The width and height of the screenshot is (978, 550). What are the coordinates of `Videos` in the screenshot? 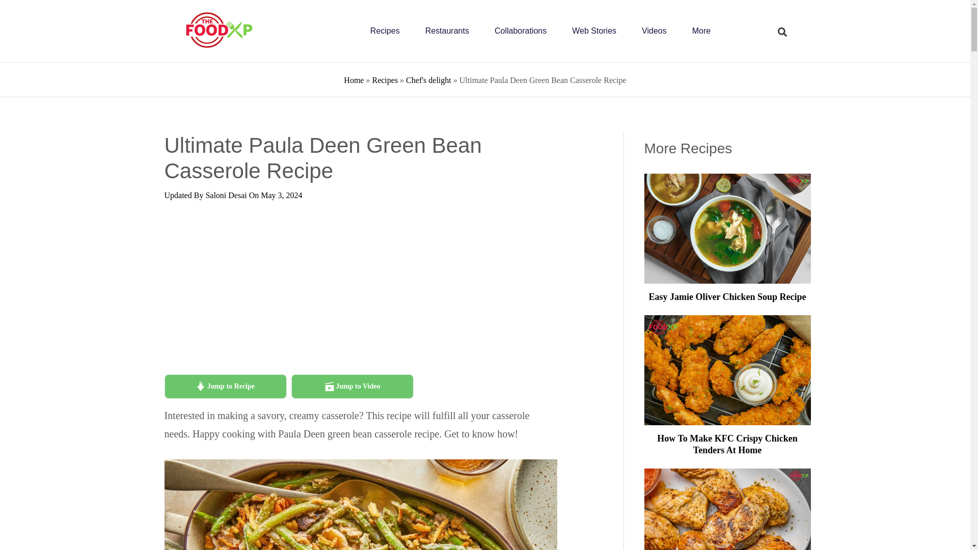 It's located at (654, 31).